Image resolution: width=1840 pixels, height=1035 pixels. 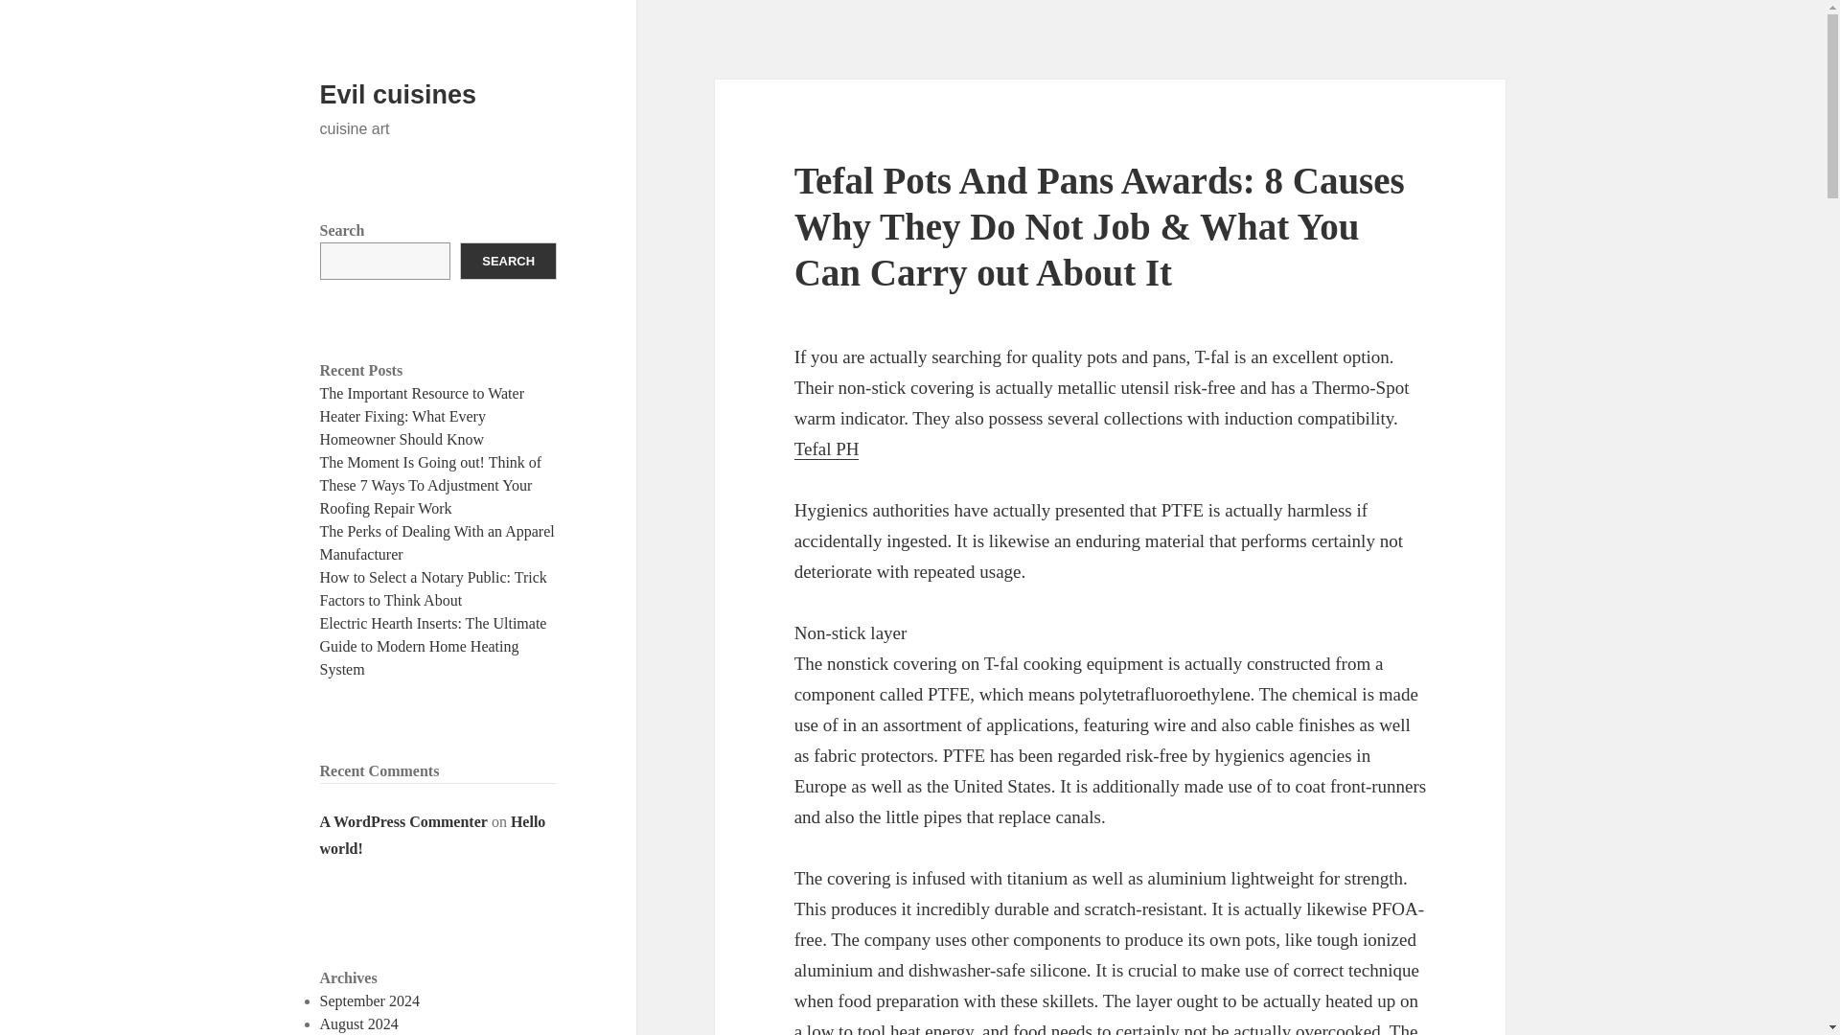 What do you see at coordinates (433, 836) in the screenshot?
I see `Hello world!` at bounding box center [433, 836].